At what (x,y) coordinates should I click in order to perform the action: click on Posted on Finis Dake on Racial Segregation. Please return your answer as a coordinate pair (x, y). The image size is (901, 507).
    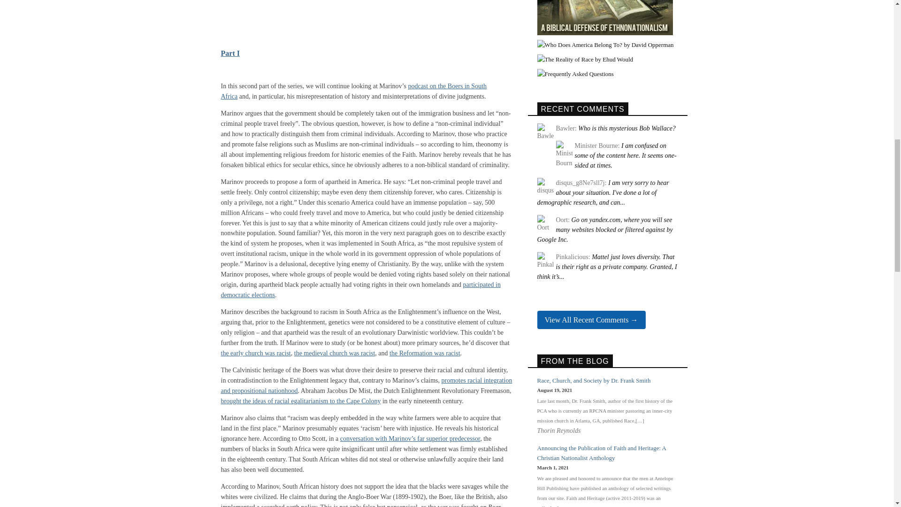
    Looking at the image, I should click on (625, 155).